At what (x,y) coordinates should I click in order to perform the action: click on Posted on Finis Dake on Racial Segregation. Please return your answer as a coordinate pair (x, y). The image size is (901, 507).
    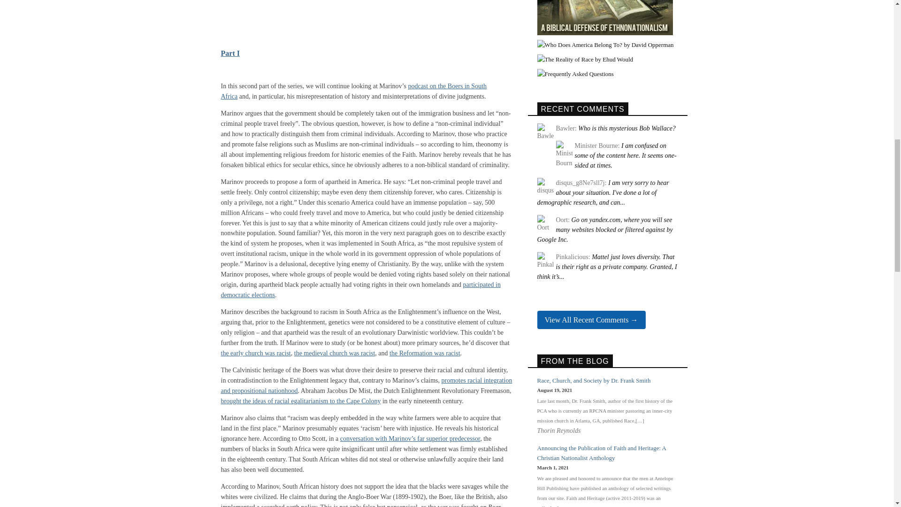
    Looking at the image, I should click on (625, 155).